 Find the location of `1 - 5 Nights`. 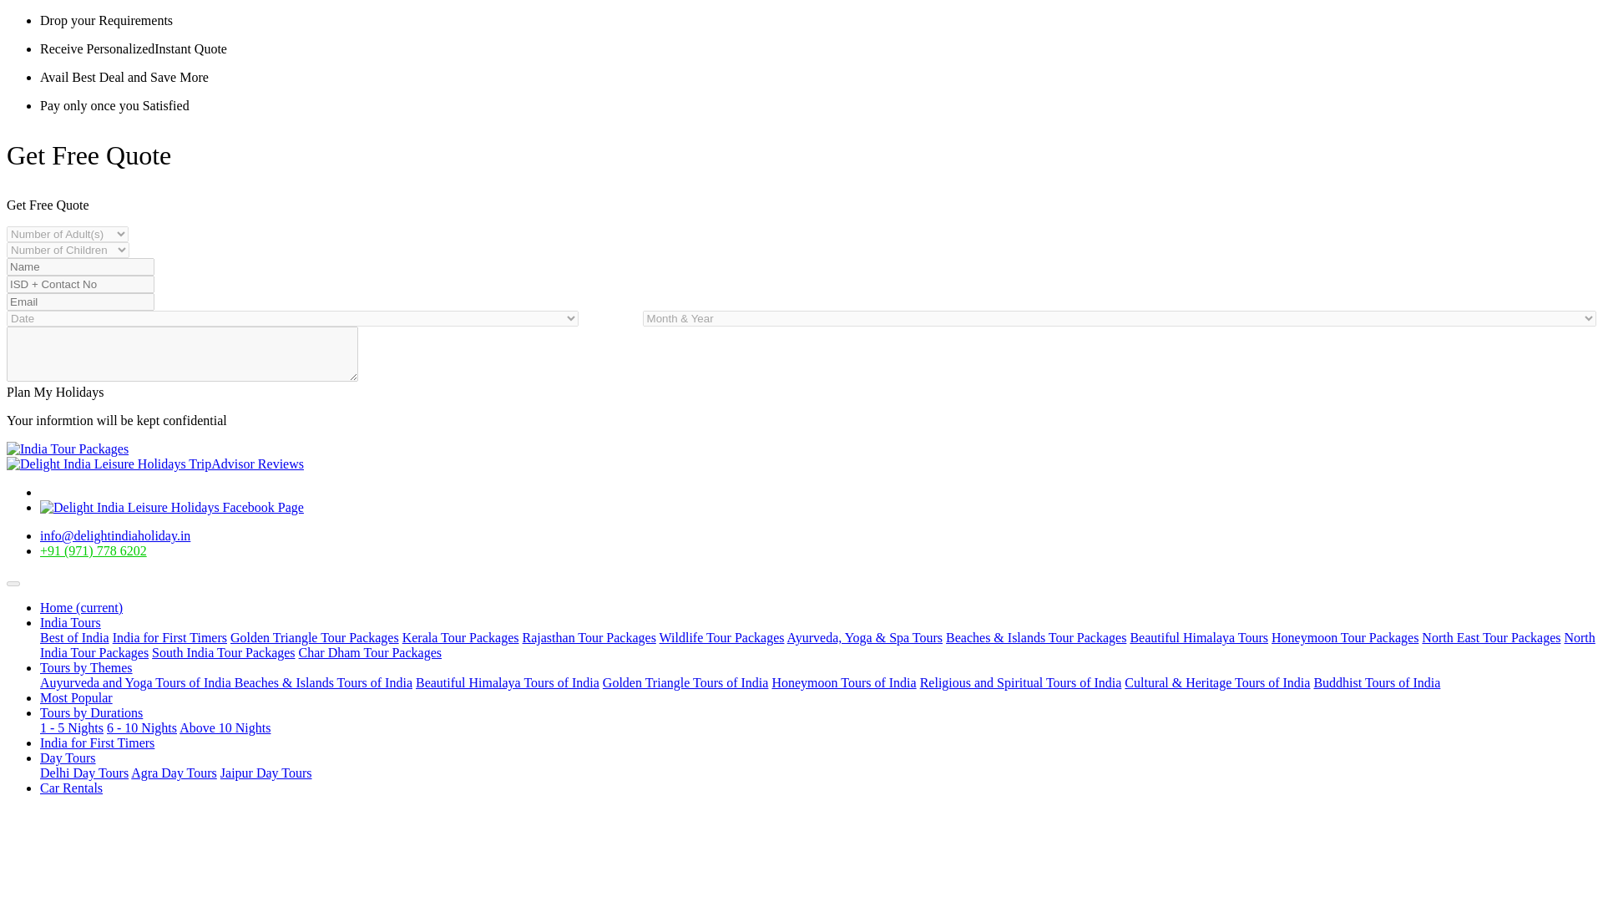

1 - 5 Nights is located at coordinates (72, 727).